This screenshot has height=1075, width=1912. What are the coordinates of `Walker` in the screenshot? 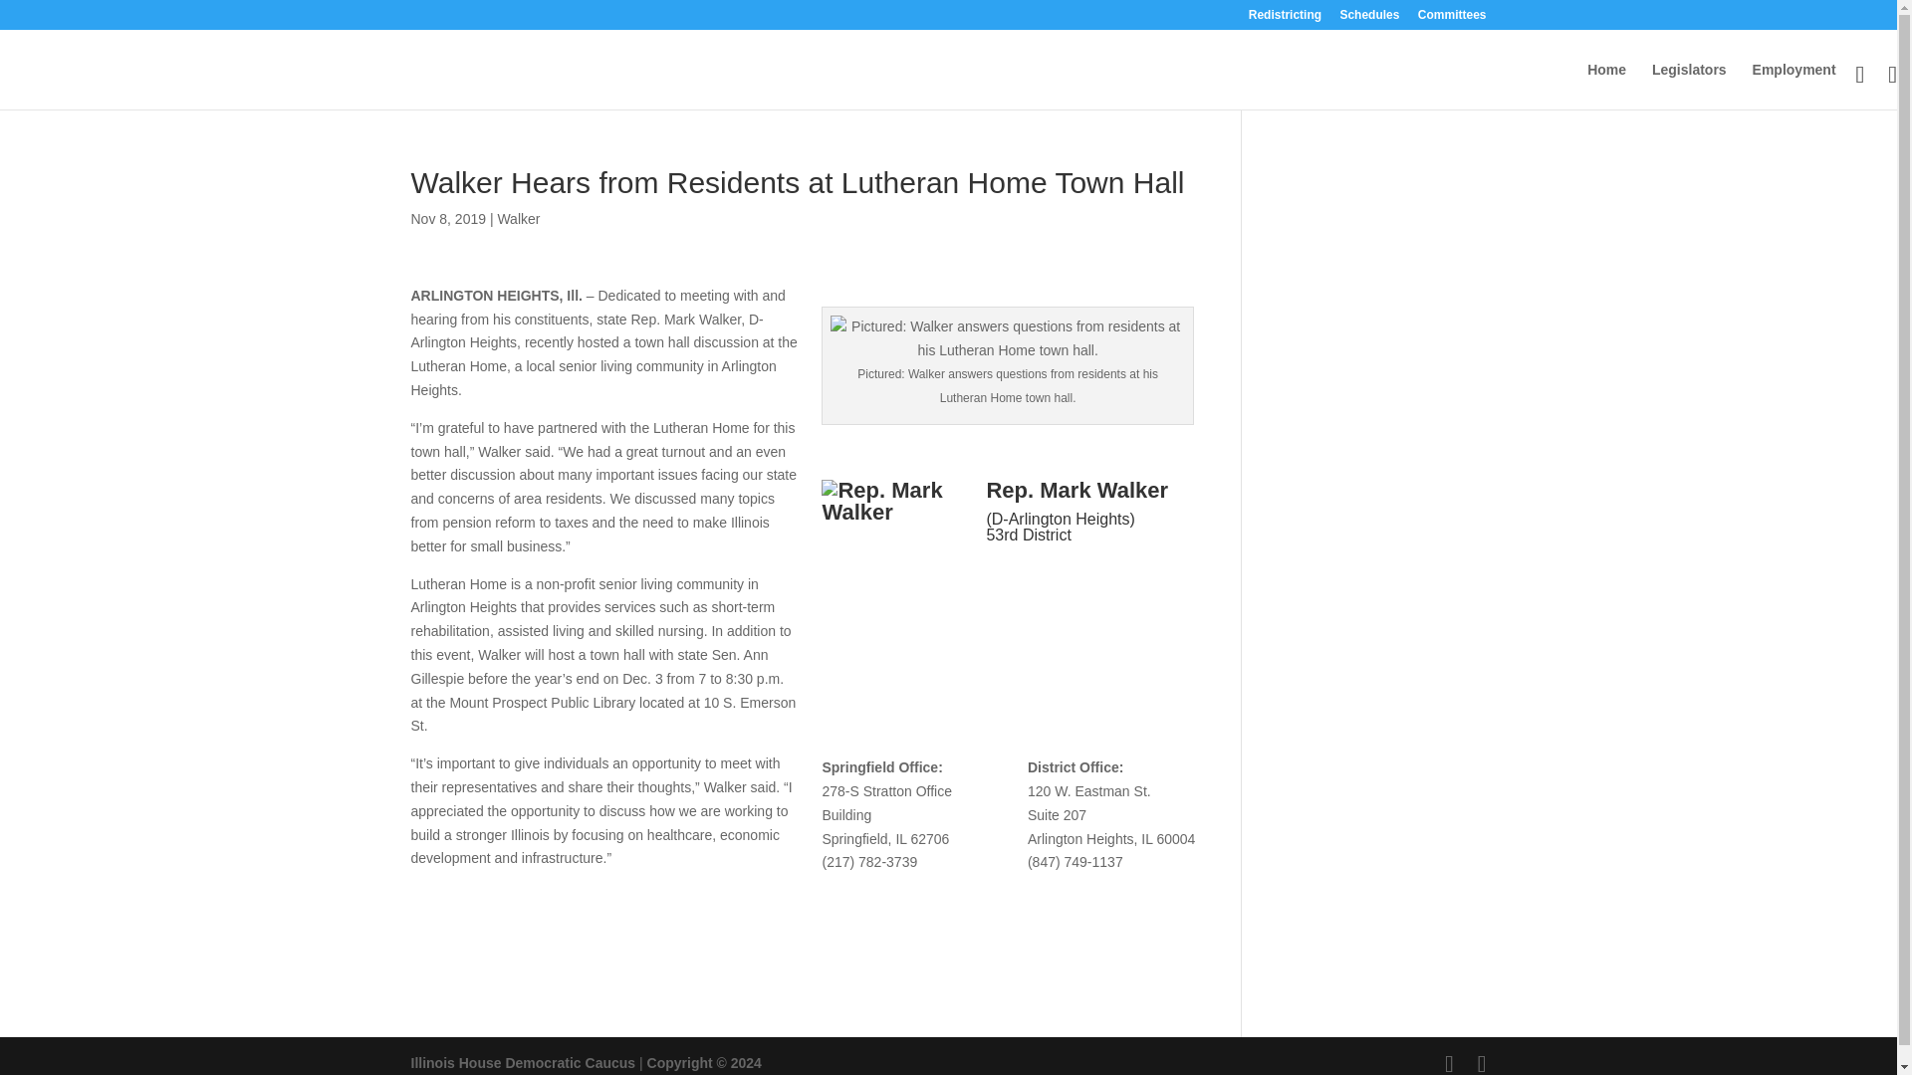 It's located at (518, 218).